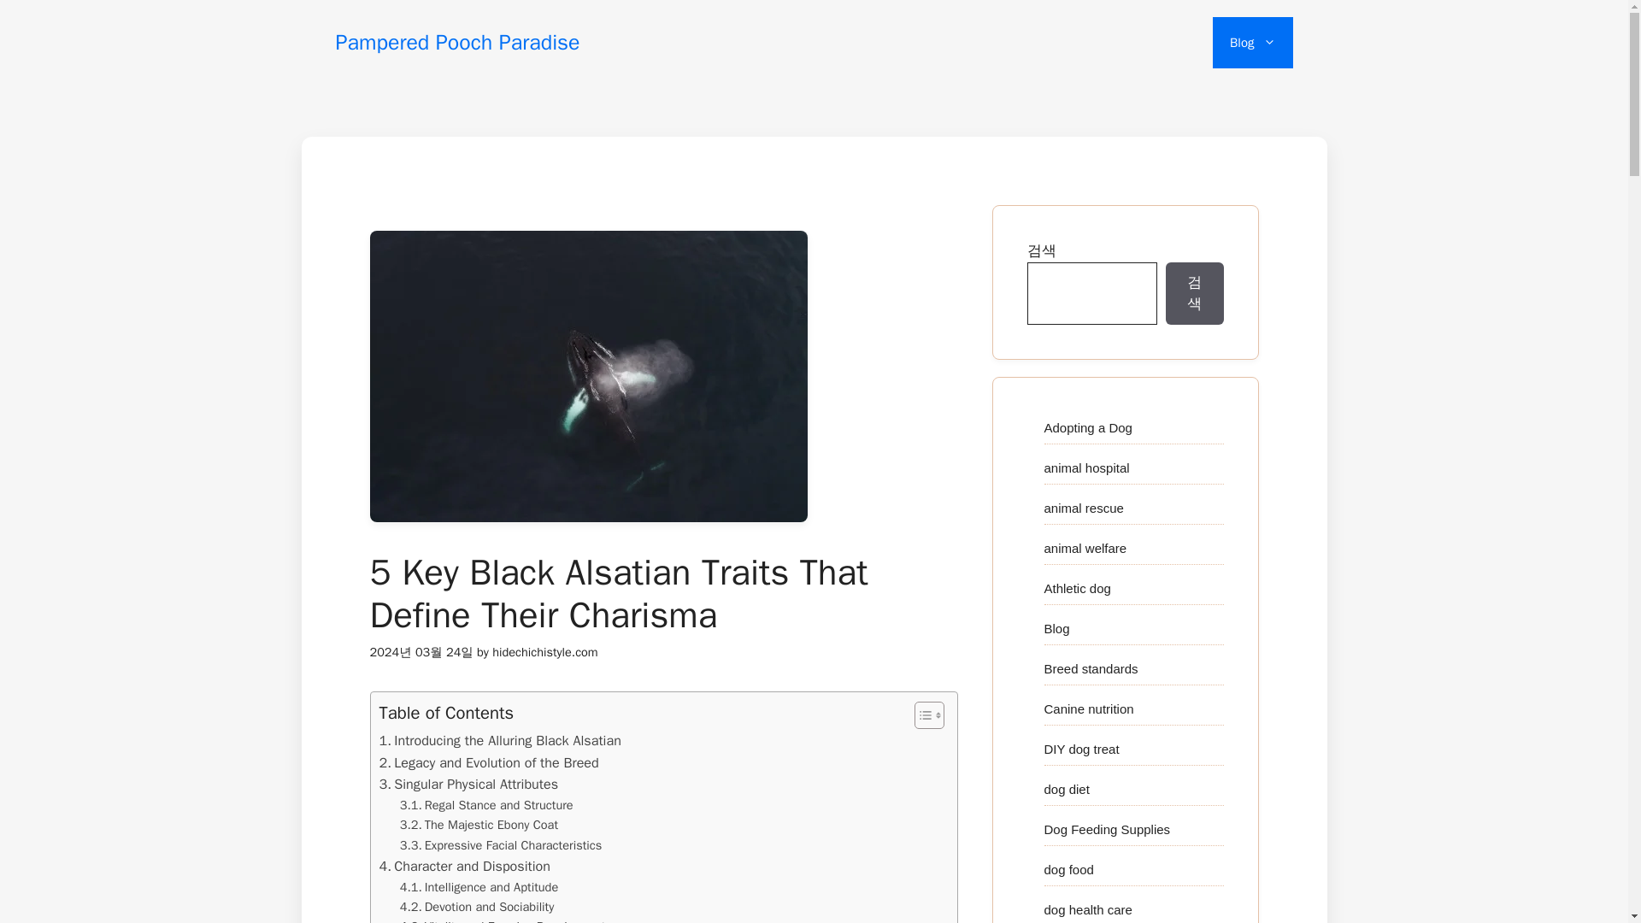  What do you see at coordinates (1252, 43) in the screenshot?
I see `Blog` at bounding box center [1252, 43].